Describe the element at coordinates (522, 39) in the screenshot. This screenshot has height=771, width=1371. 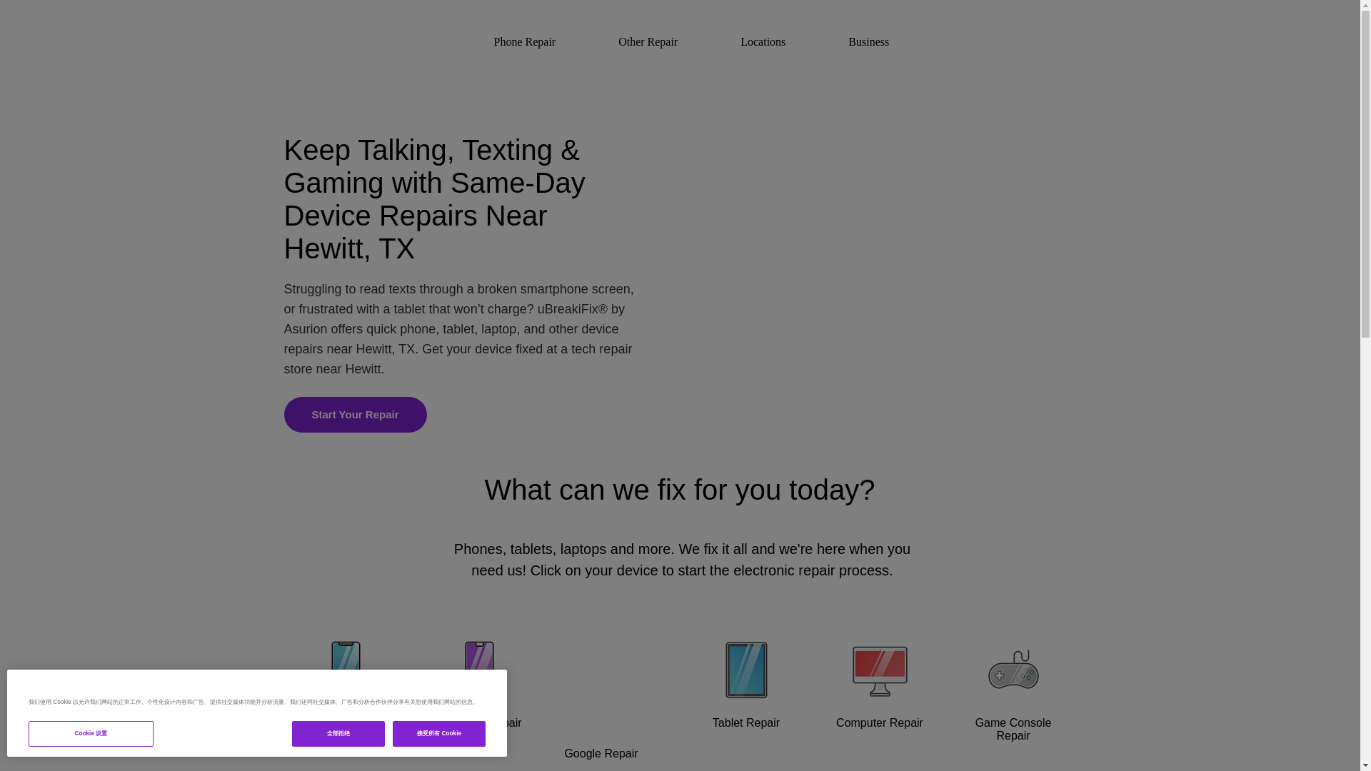
I see `Phone Repair` at that location.